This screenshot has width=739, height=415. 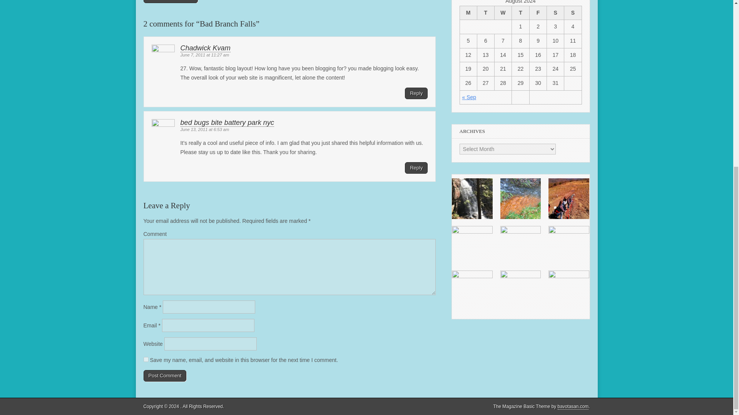 I want to click on bed bugs bite battery park nyc, so click(x=227, y=123).